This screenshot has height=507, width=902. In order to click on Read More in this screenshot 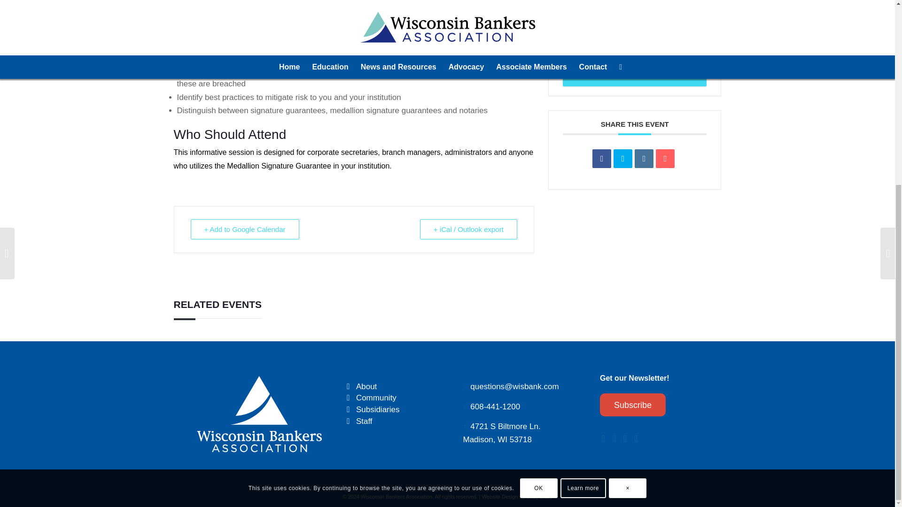, I will do `click(635, 69)`.